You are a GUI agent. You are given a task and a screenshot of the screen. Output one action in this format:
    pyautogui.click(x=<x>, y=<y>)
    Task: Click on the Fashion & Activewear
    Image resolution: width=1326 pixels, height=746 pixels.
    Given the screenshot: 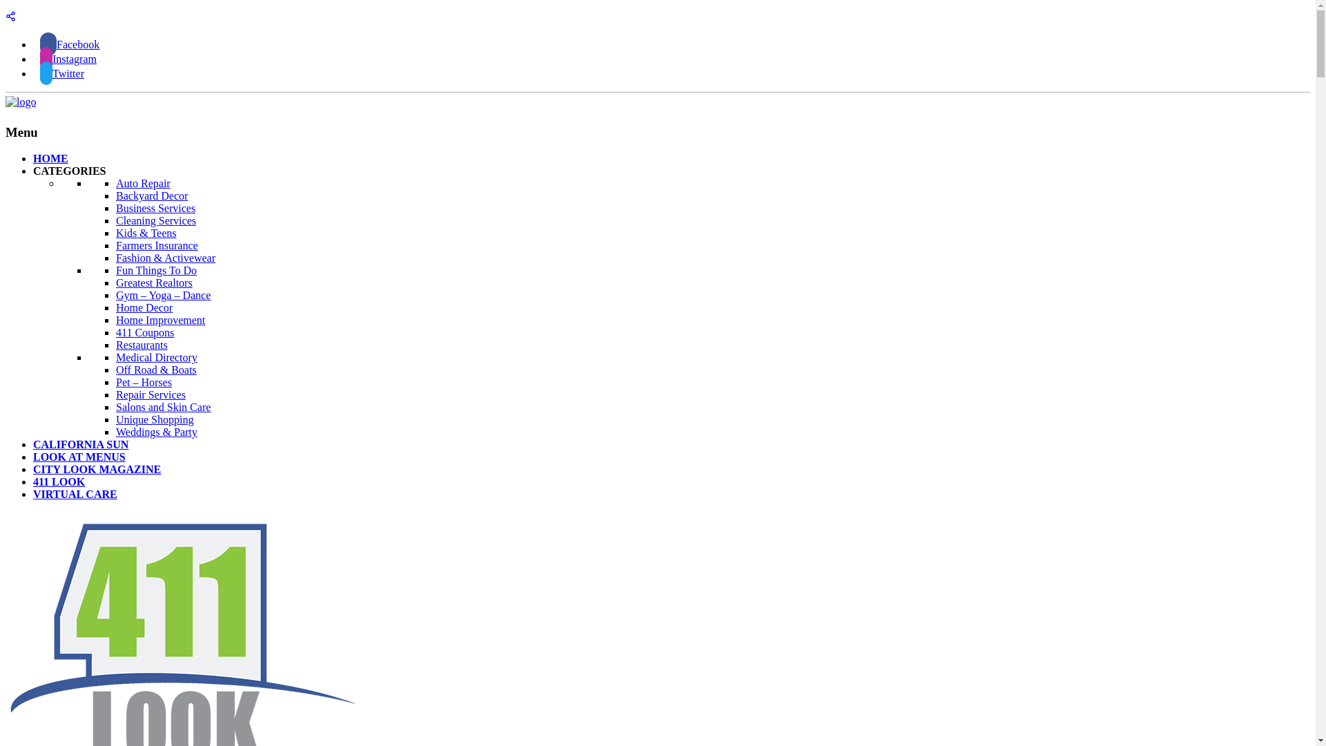 What is the action you would take?
    pyautogui.click(x=166, y=258)
    